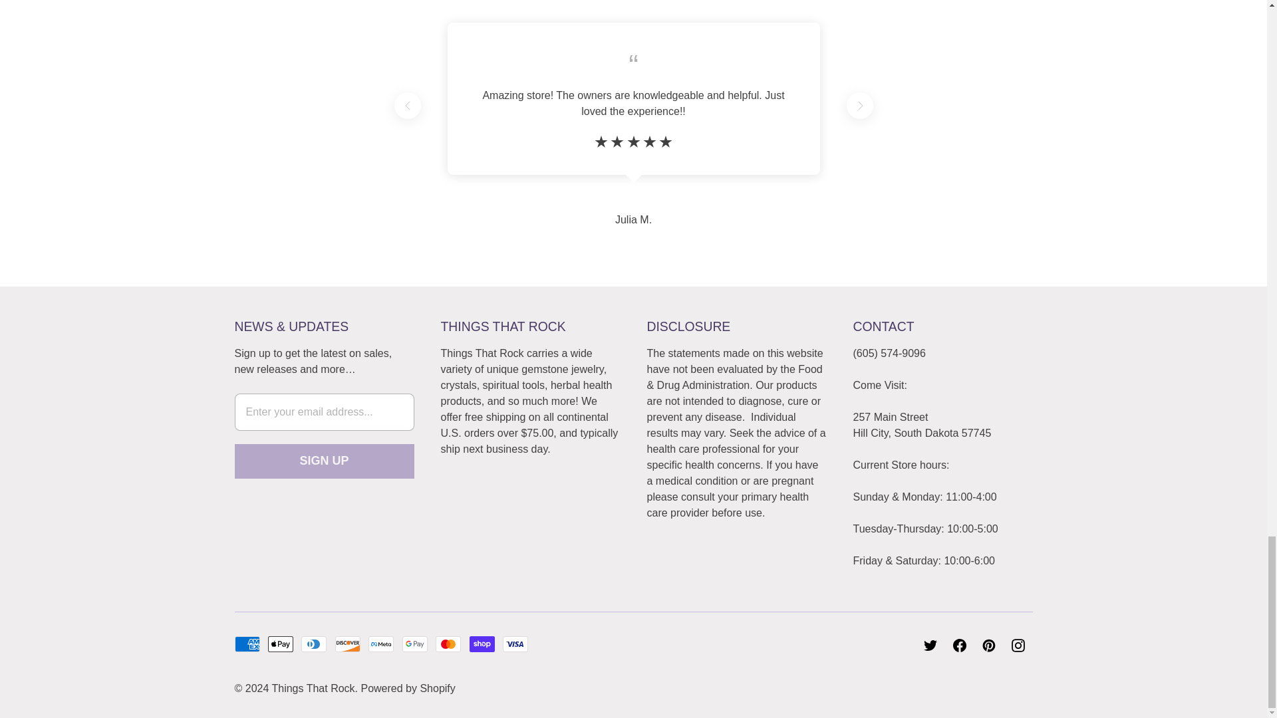 The height and width of the screenshot is (718, 1277). What do you see at coordinates (281, 644) in the screenshot?
I see `Apple Pay` at bounding box center [281, 644].